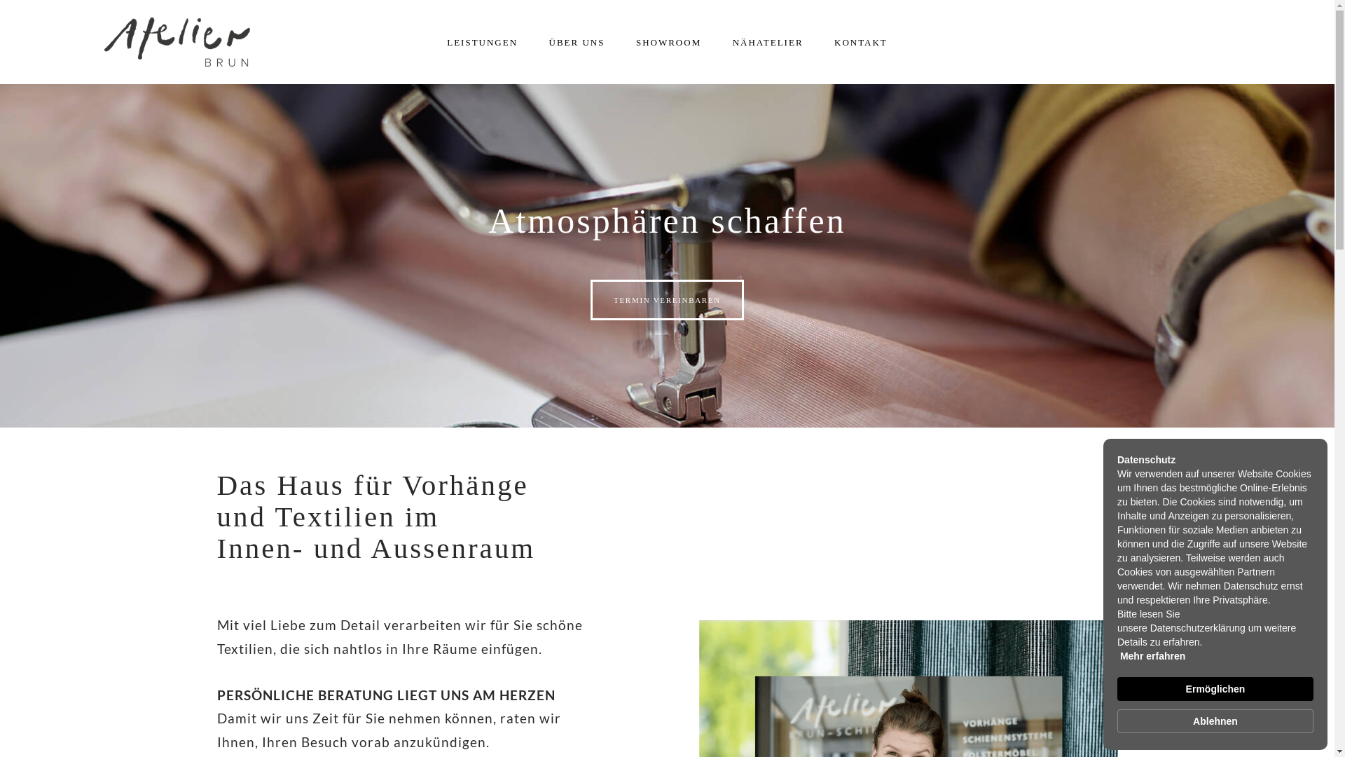 The height and width of the screenshot is (757, 1345). I want to click on Mehr erfahren, so click(1153, 656).